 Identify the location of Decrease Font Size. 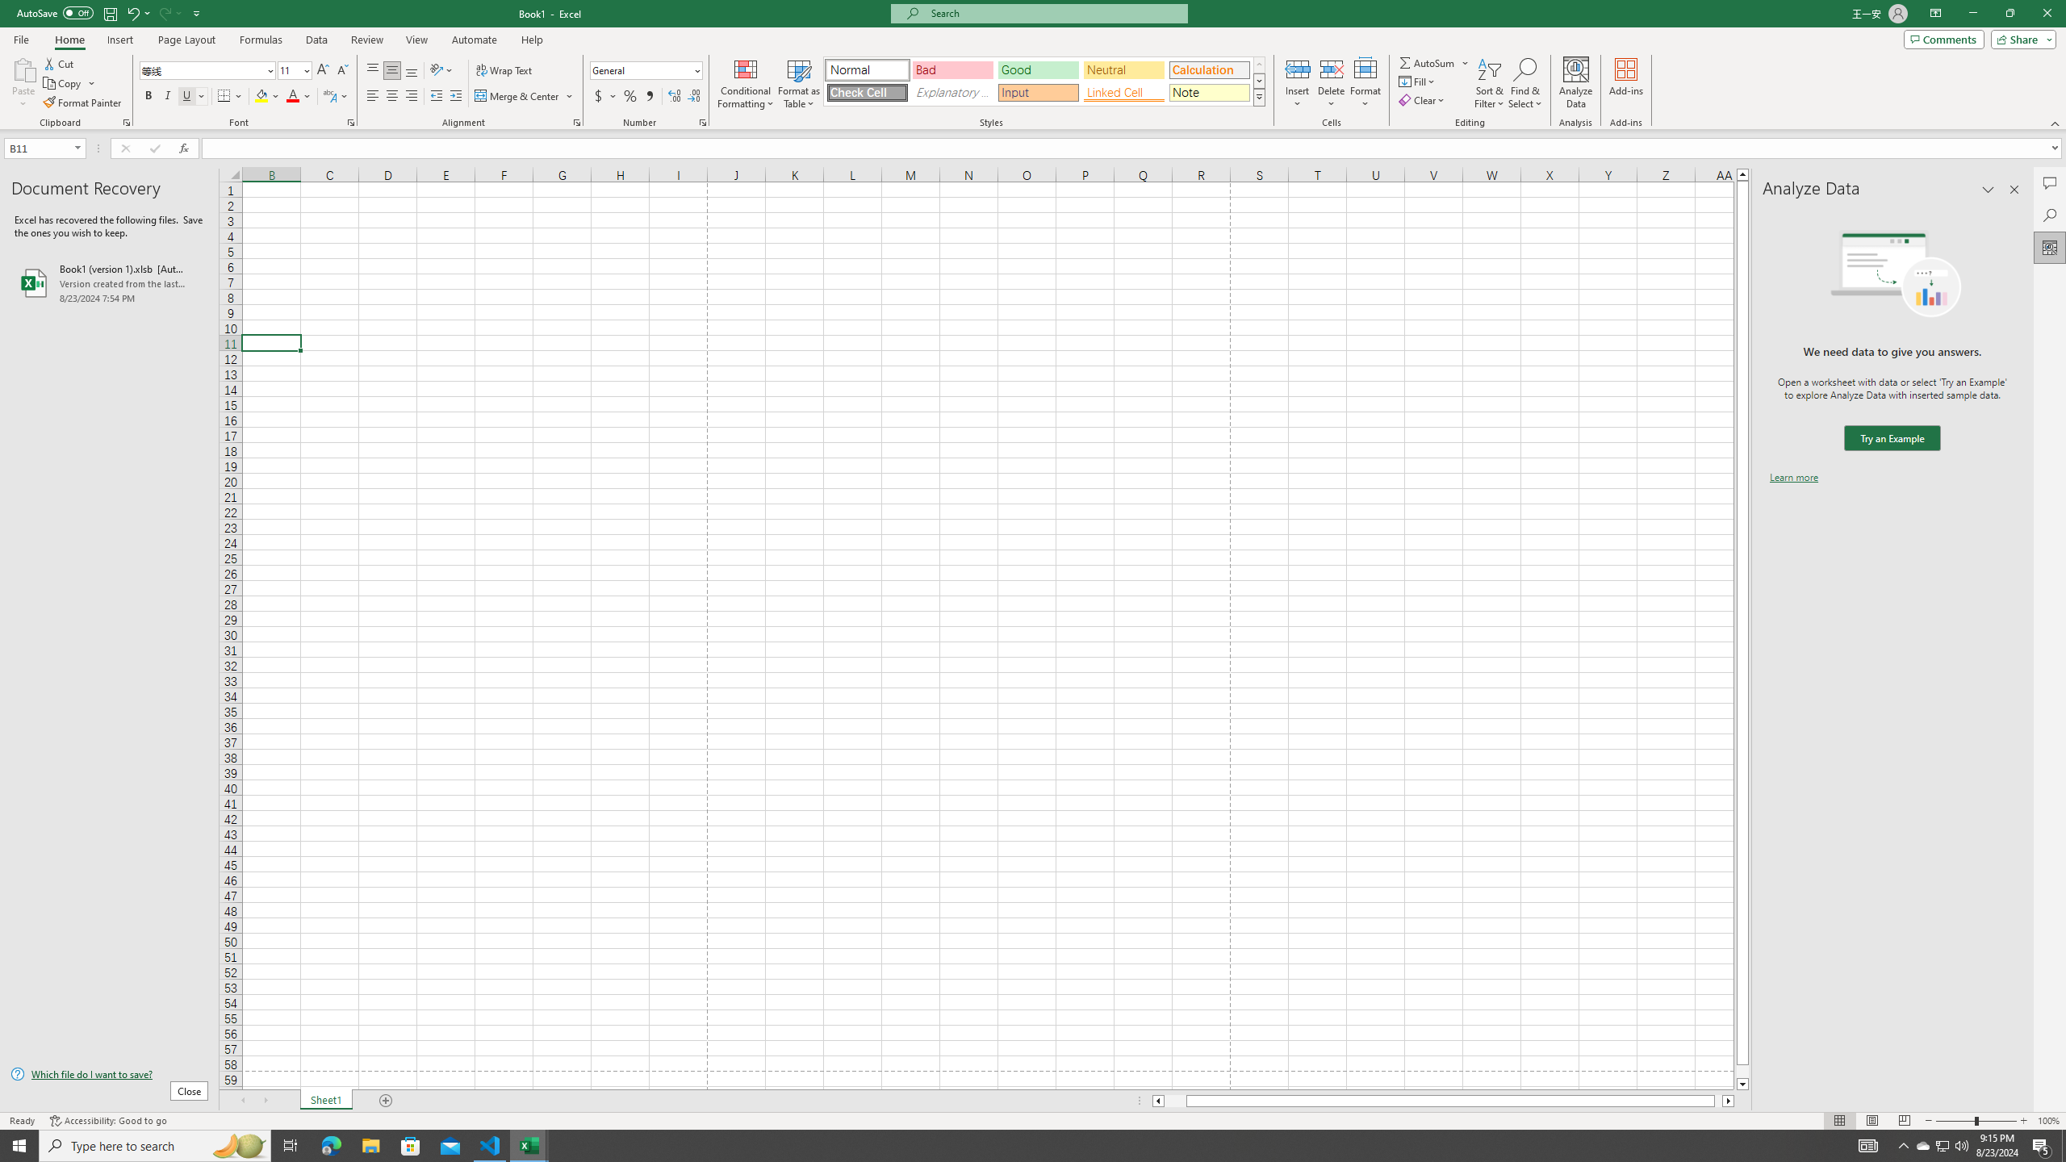
(342, 71).